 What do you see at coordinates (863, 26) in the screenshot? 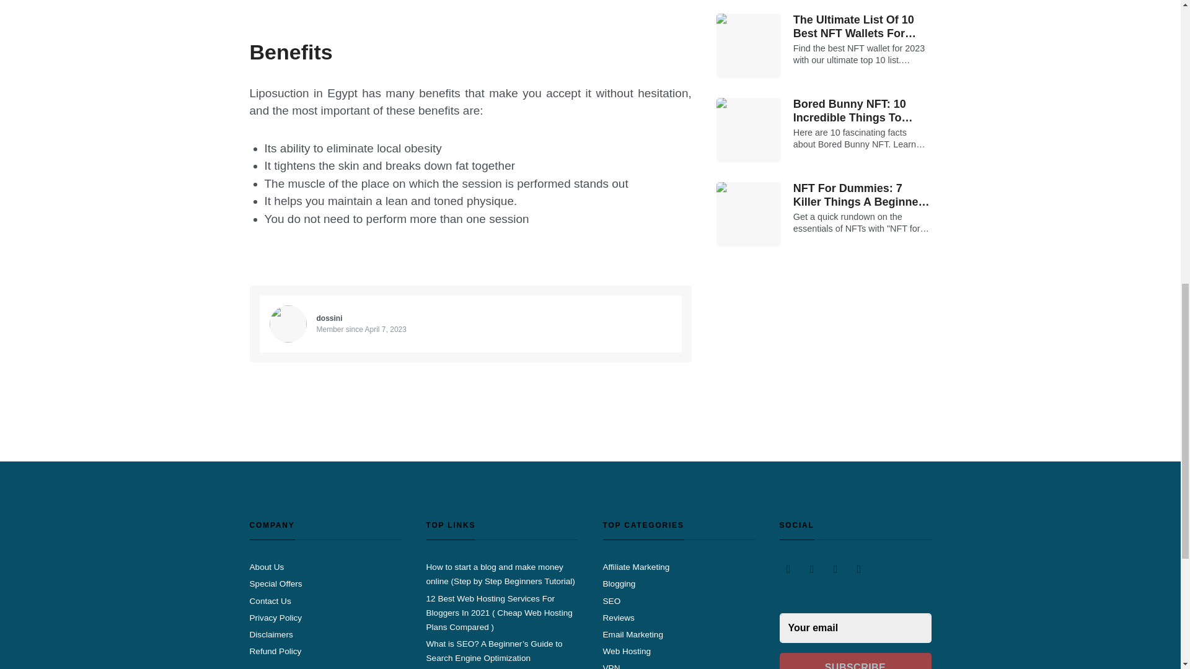
I see `The Ultimate List Of 10 Best NFT Wallets For 2023` at bounding box center [863, 26].